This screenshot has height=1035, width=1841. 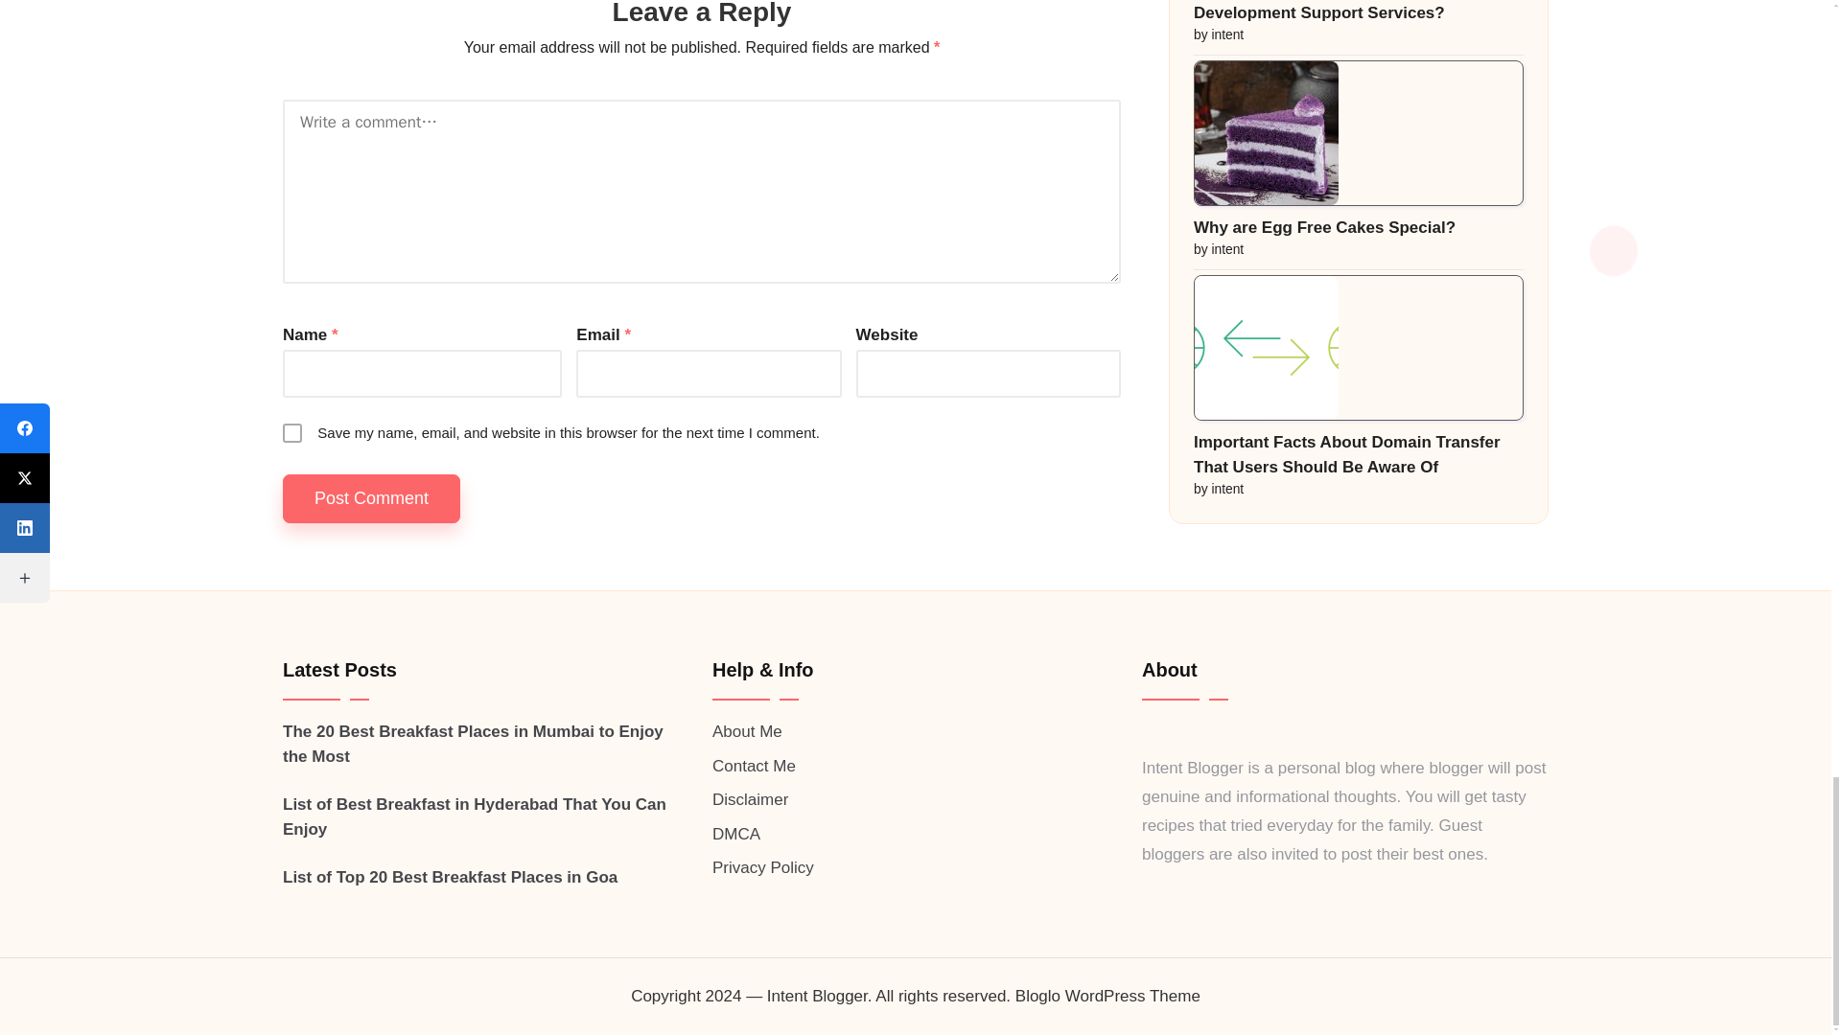 What do you see at coordinates (291, 433) in the screenshot?
I see `yes` at bounding box center [291, 433].